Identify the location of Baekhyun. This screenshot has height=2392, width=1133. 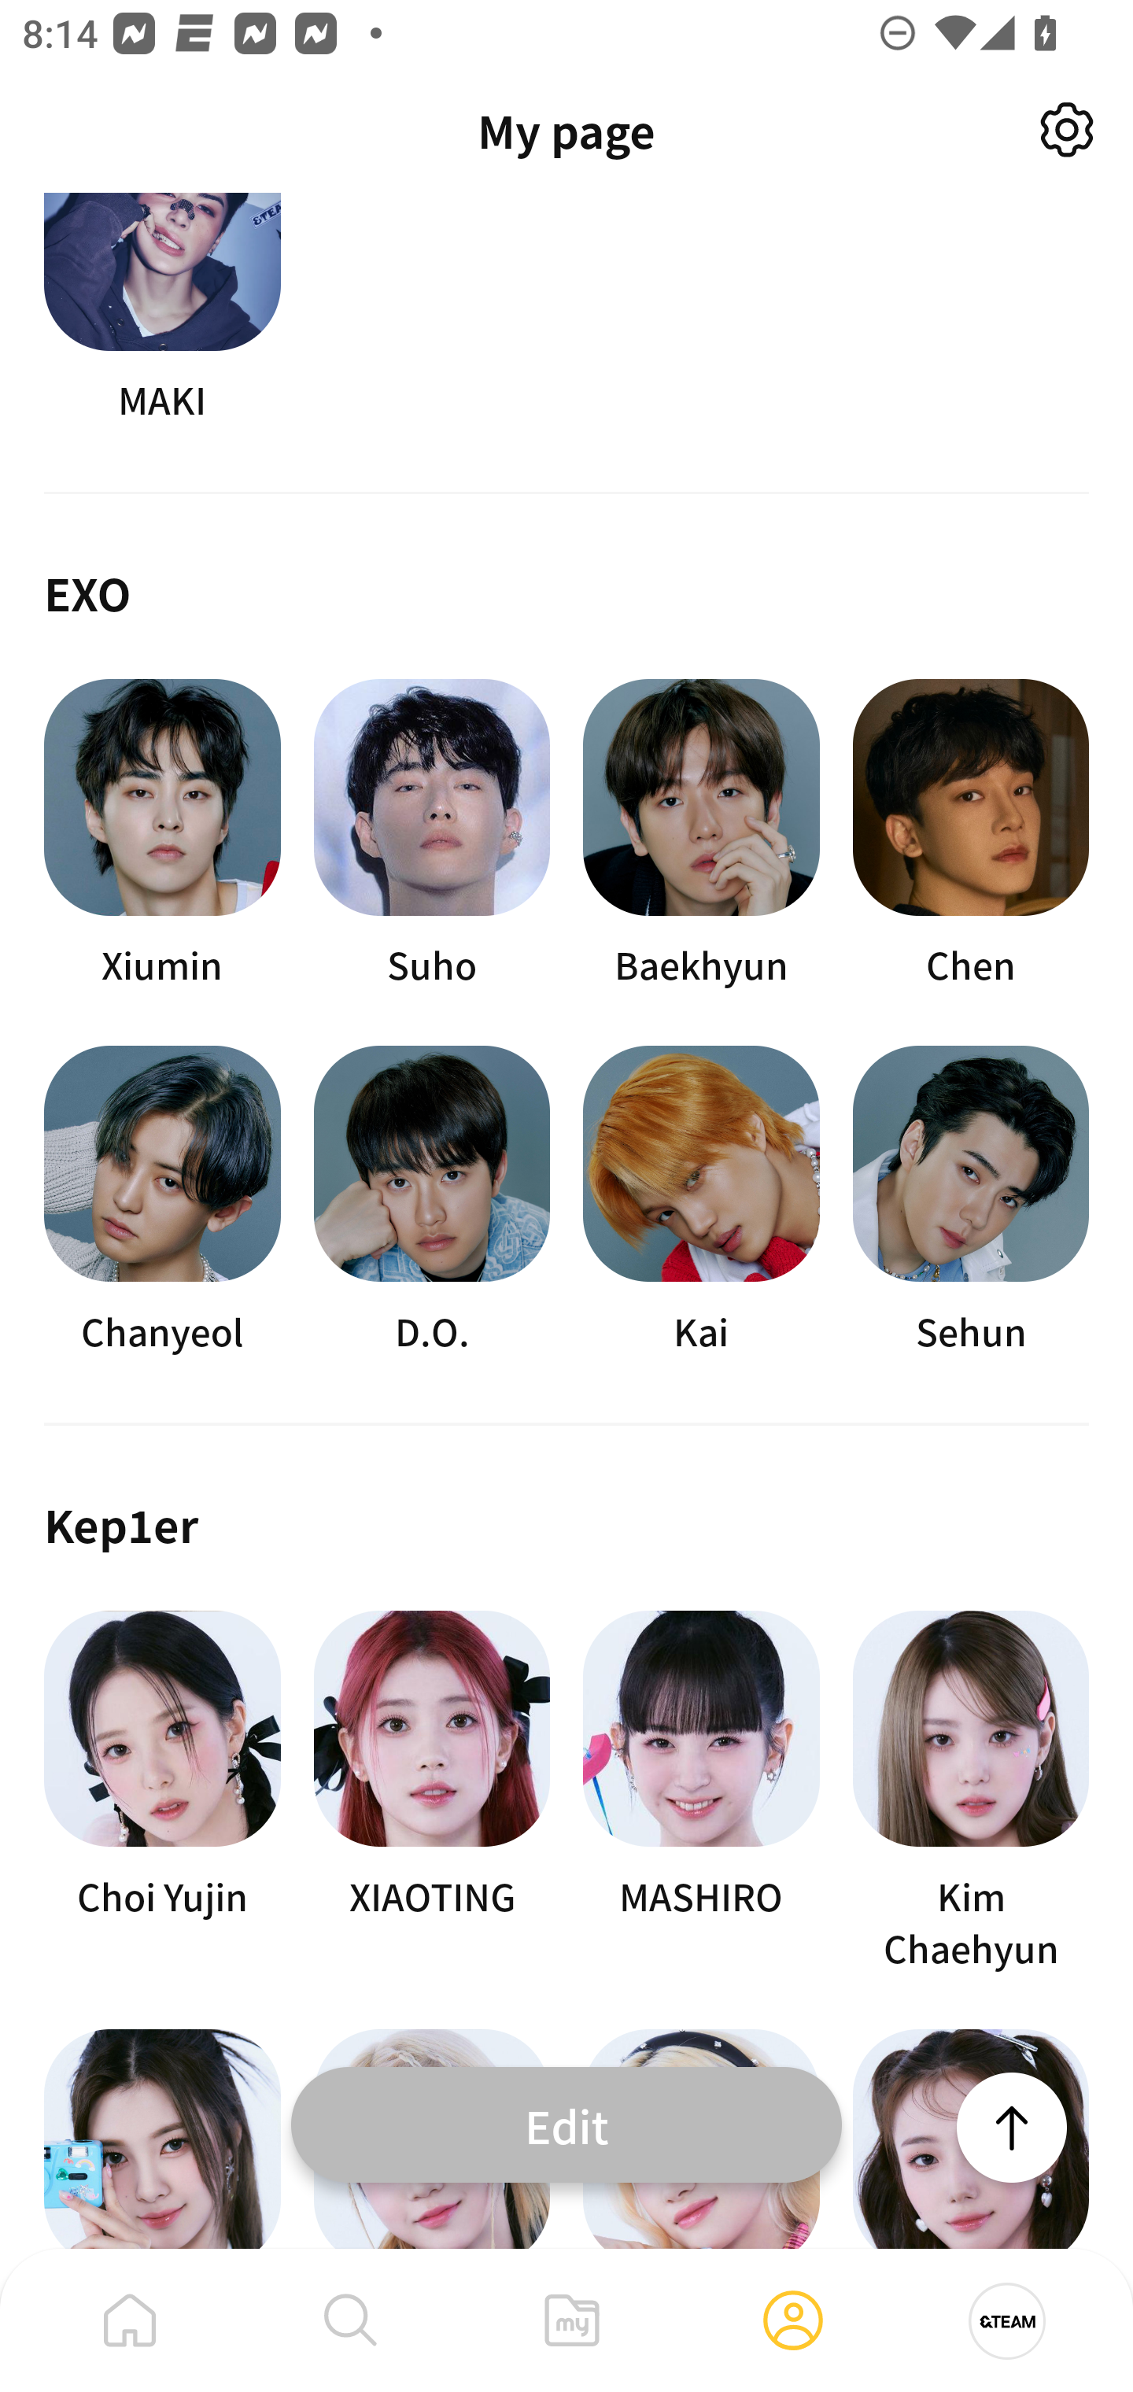
(702, 834).